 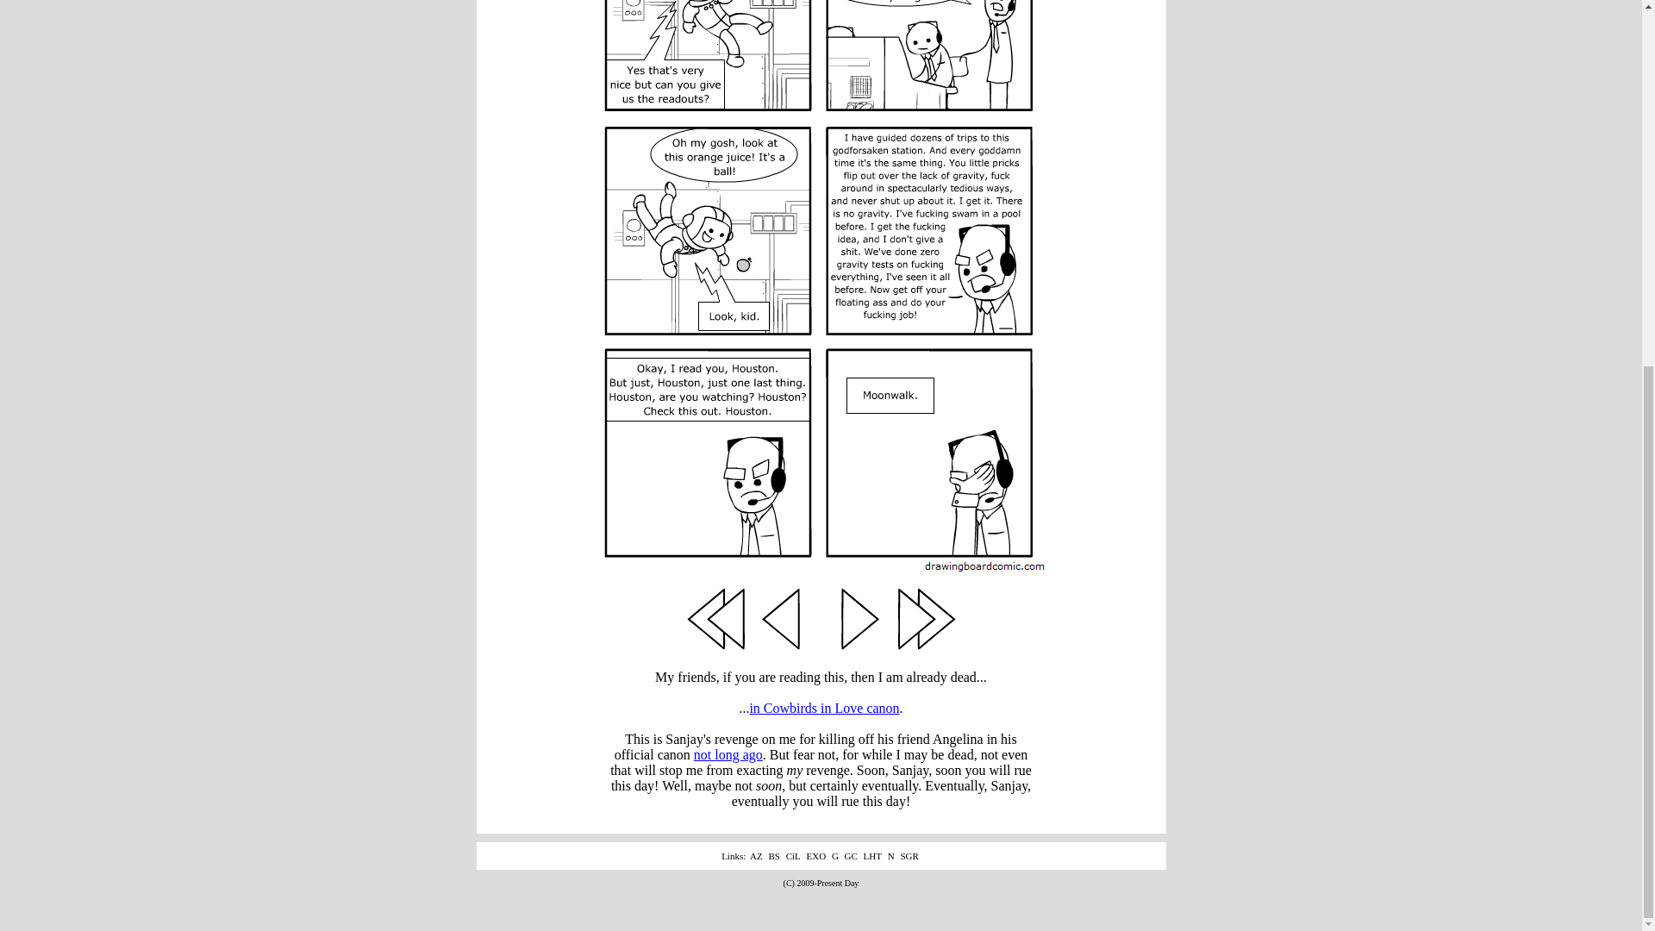 I want to click on GC, so click(x=850, y=856).